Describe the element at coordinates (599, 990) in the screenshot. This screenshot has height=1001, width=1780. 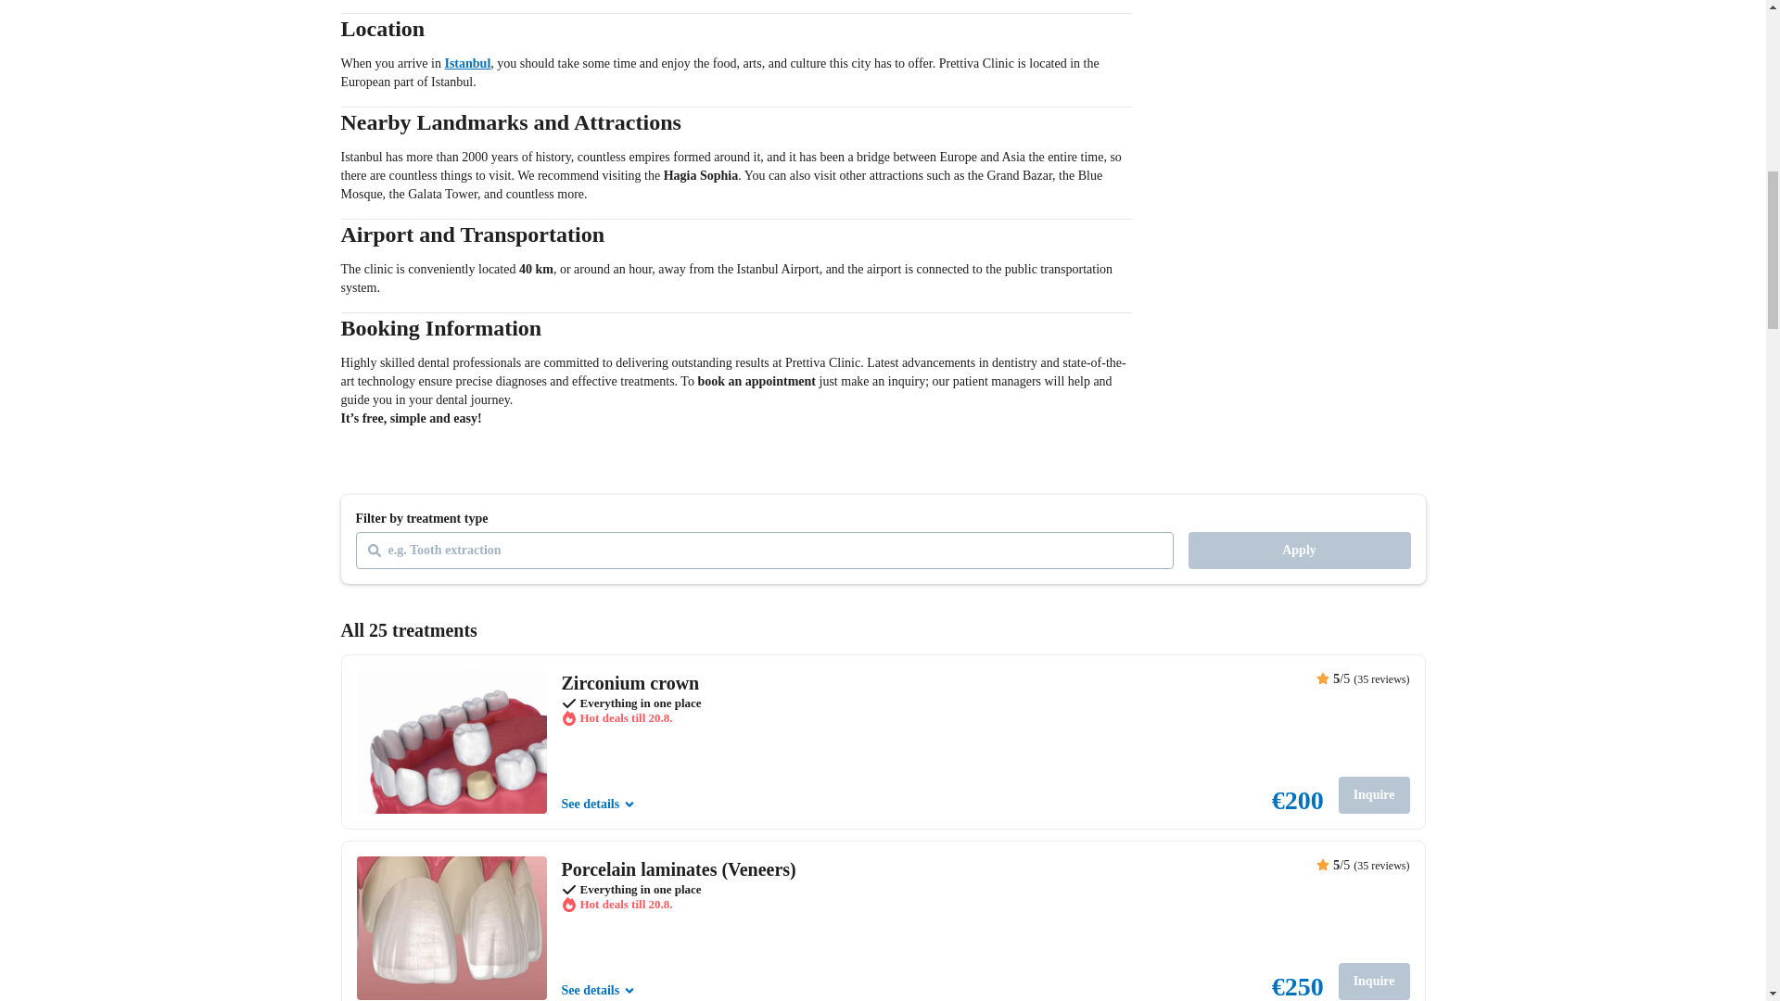
I see `See details` at that location.